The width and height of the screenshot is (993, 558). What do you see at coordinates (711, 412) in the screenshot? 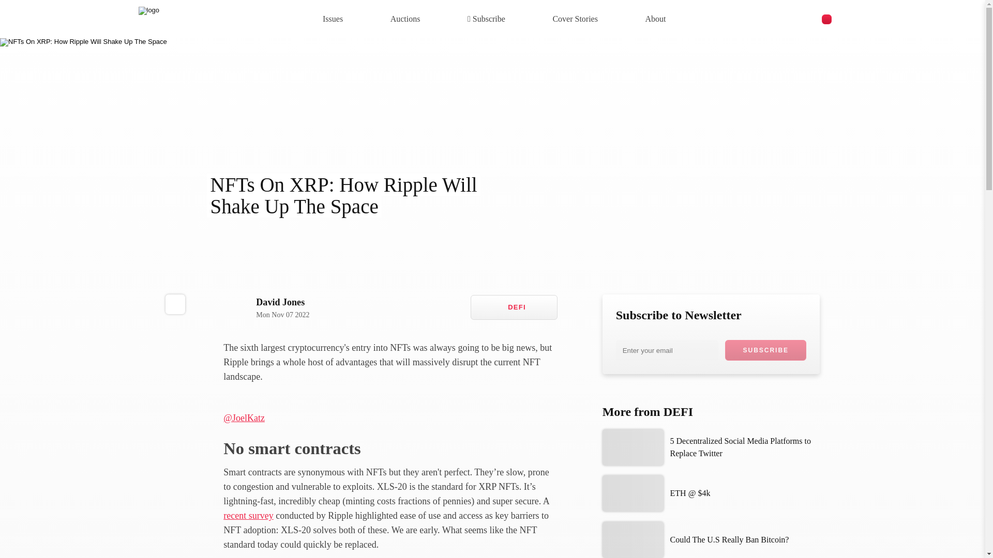
I see `Cover Stories` at bounding box center [711, 412].